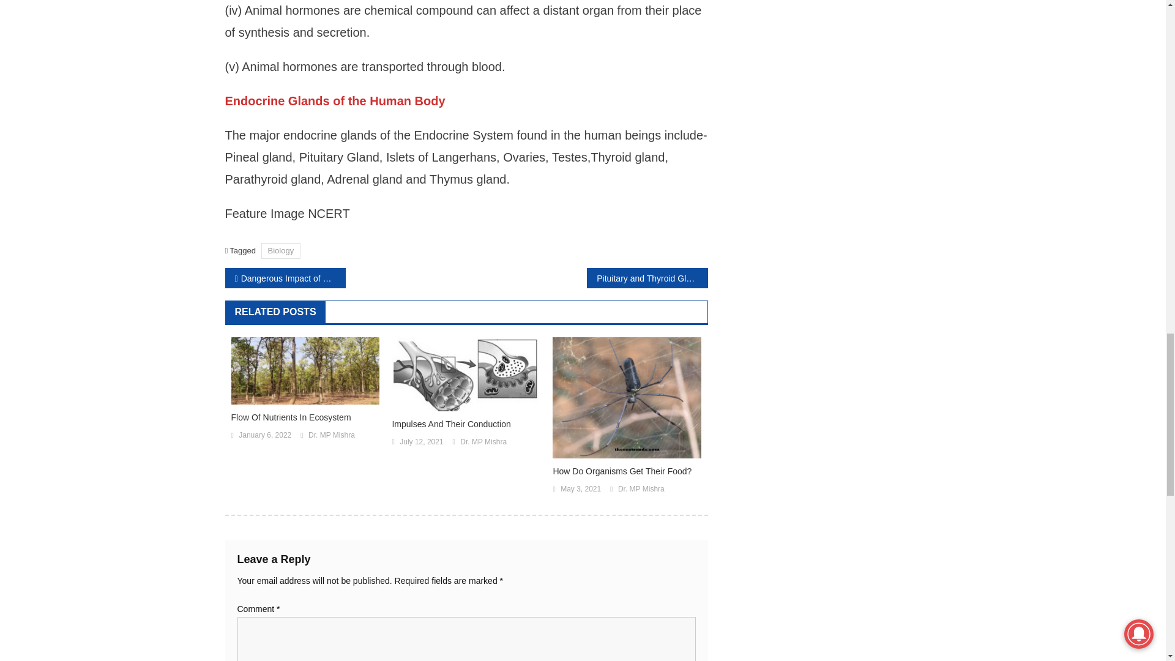 Image resolution: width=1175 pixels, height=661 pixels. I want to click on Dr. MP Mishra, so click(331, 435).